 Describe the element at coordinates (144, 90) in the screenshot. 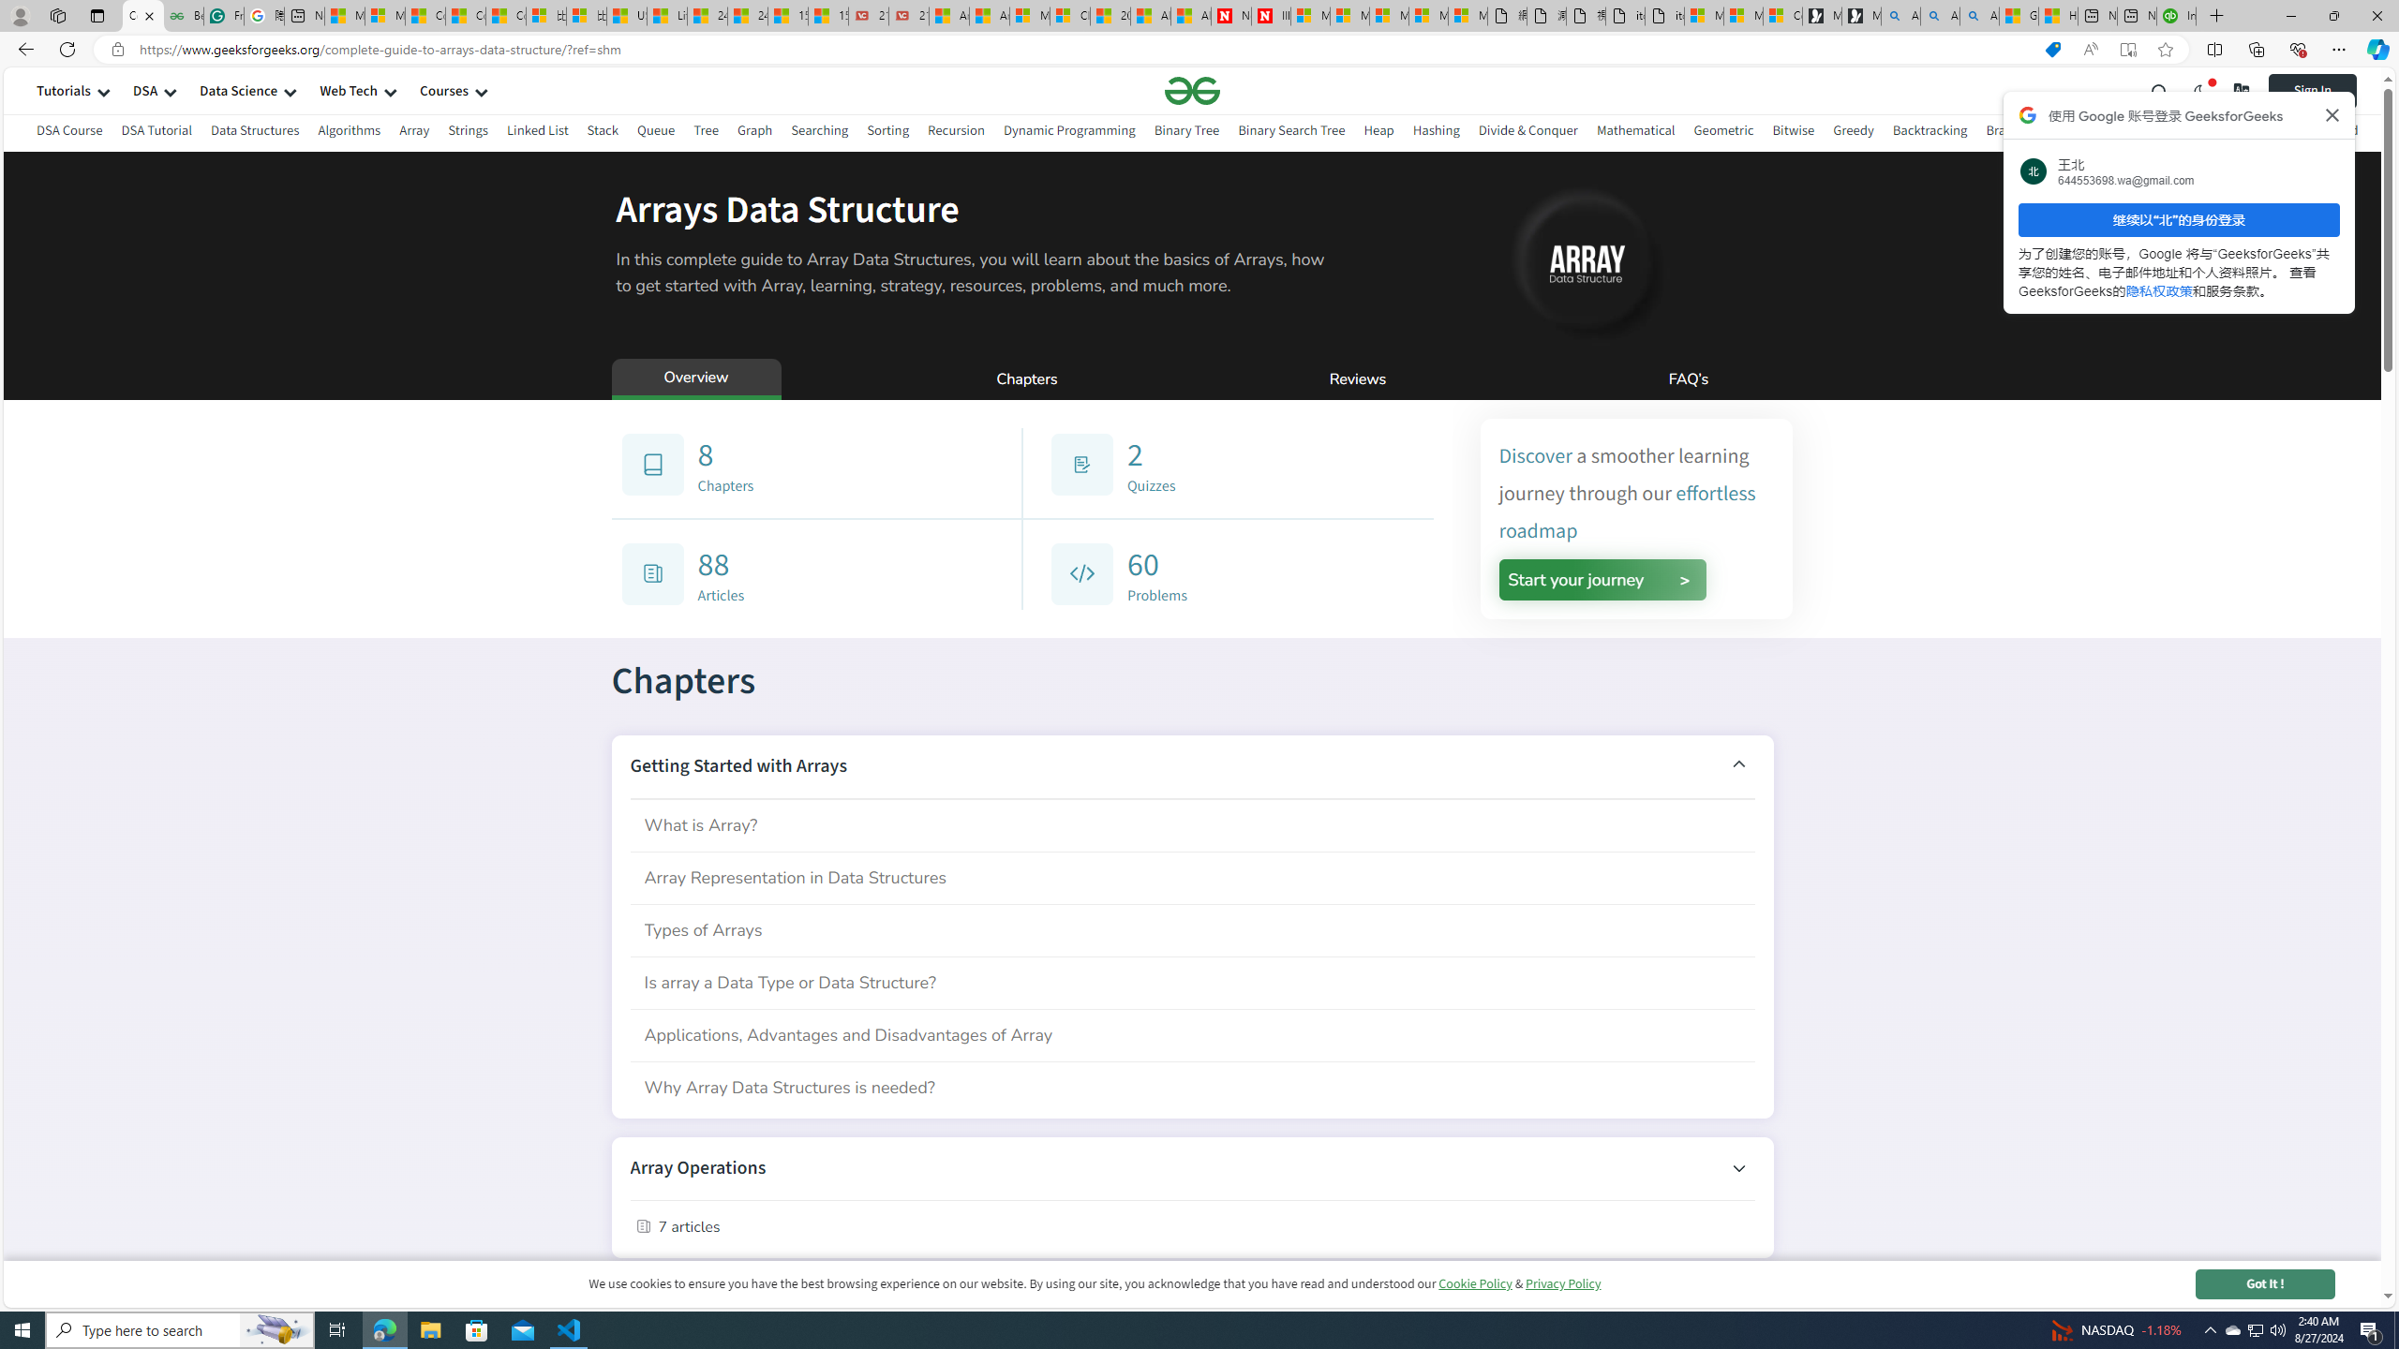

I see `DSA` at that location.